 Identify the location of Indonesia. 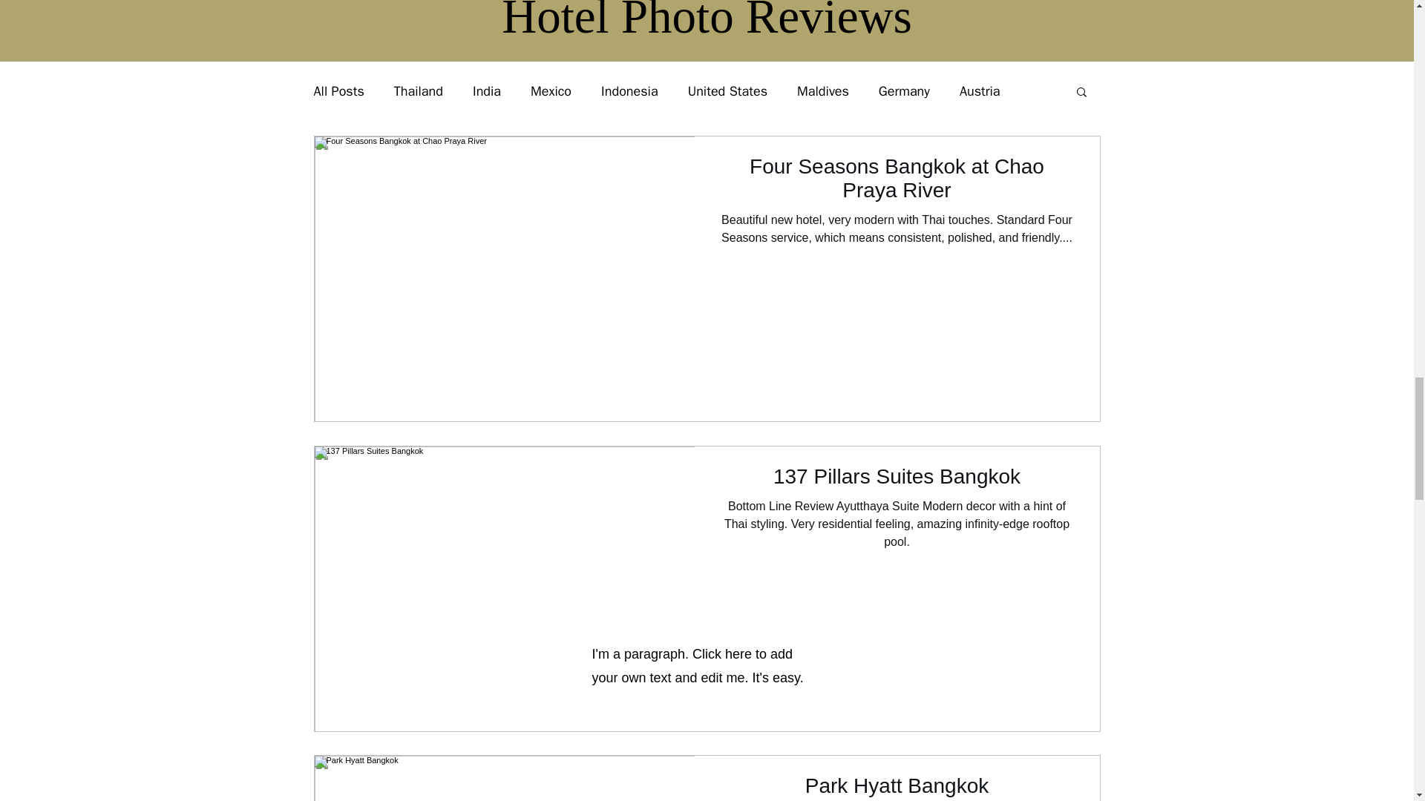
(629, 91).